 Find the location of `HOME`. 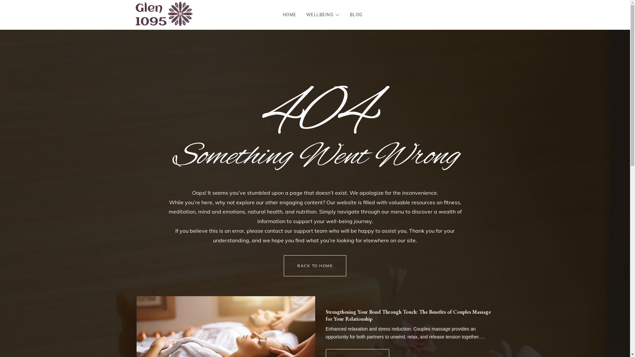

HOME is located at coordinates (290, 15).